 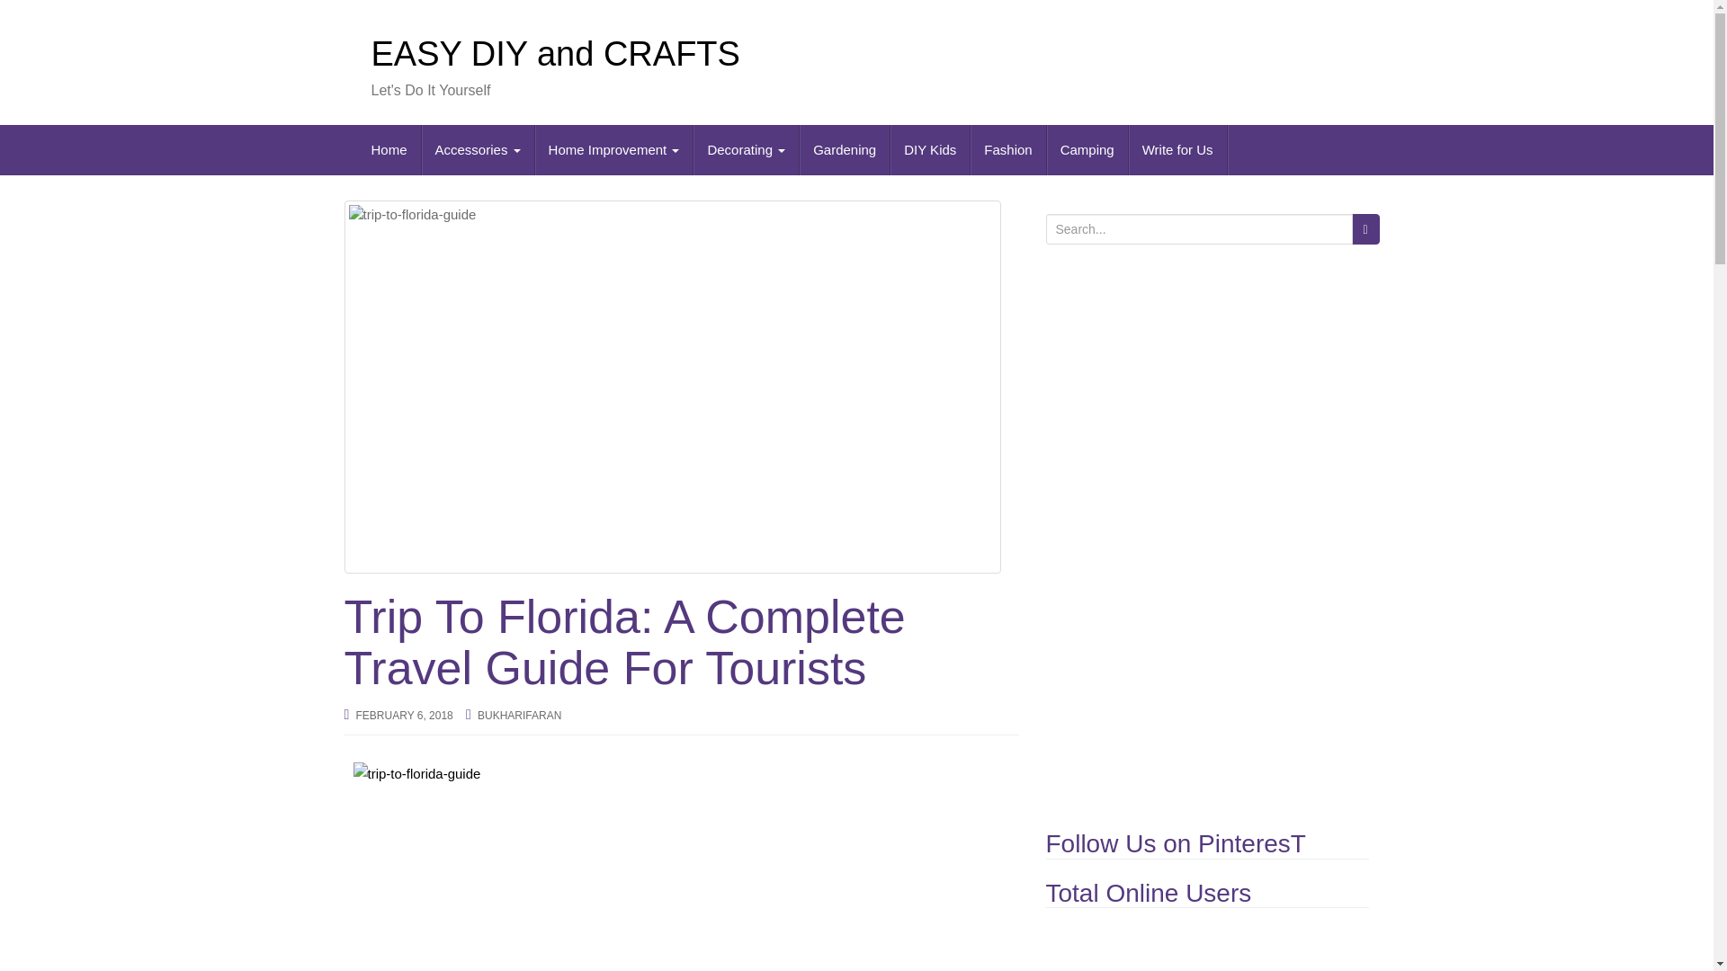 I want to click on Camping, so click(x=1087, y=150).